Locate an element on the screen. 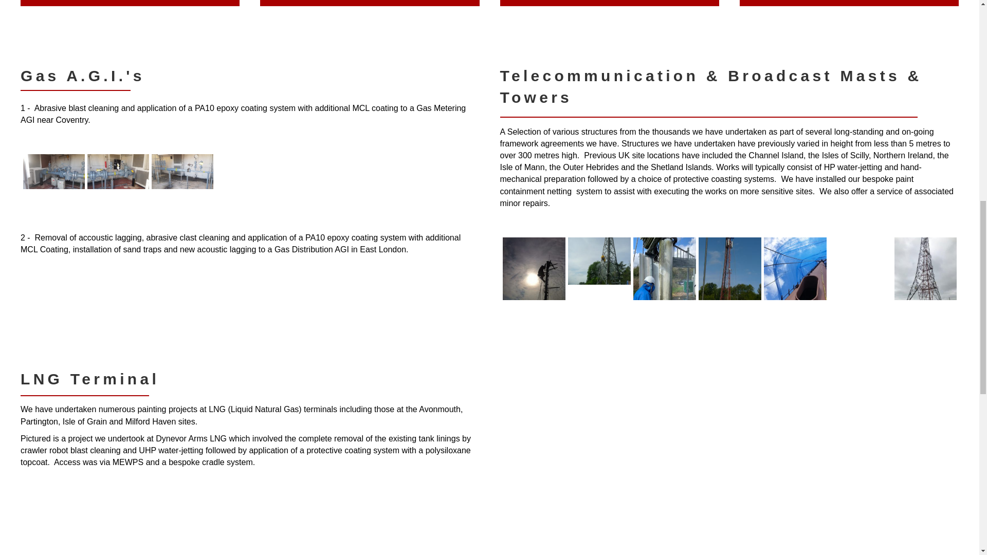 Image resolution: width=987 pixels, height=555 pixels. LNG-4 is located at coordinates (247, 525).